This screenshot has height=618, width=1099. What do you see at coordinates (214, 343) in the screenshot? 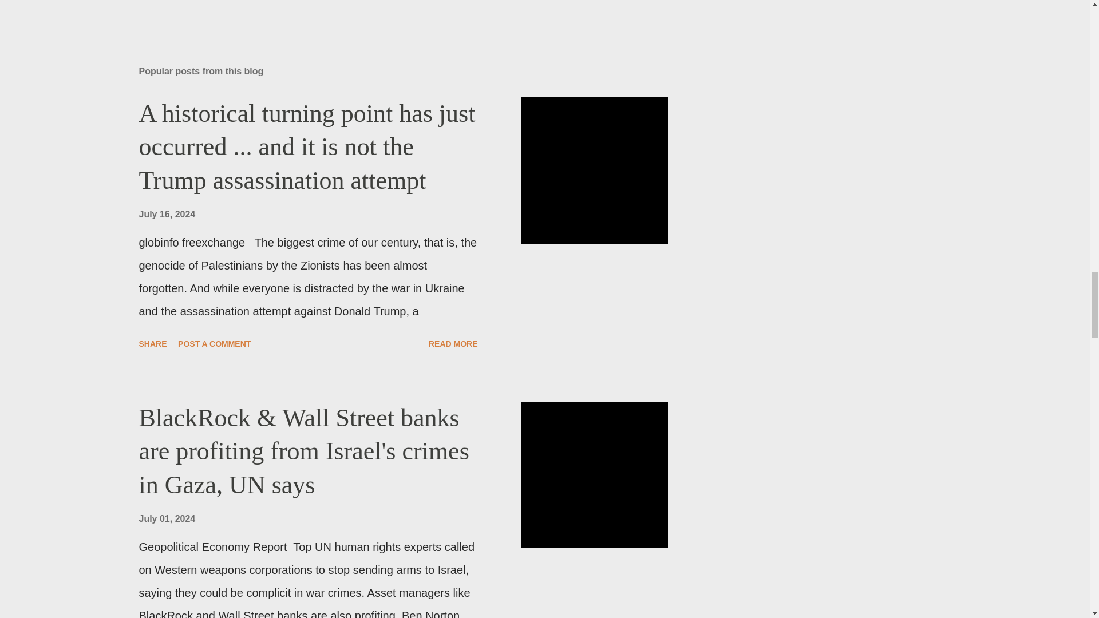
I see `POST A COMMENT` at bounding box center [214, 343].